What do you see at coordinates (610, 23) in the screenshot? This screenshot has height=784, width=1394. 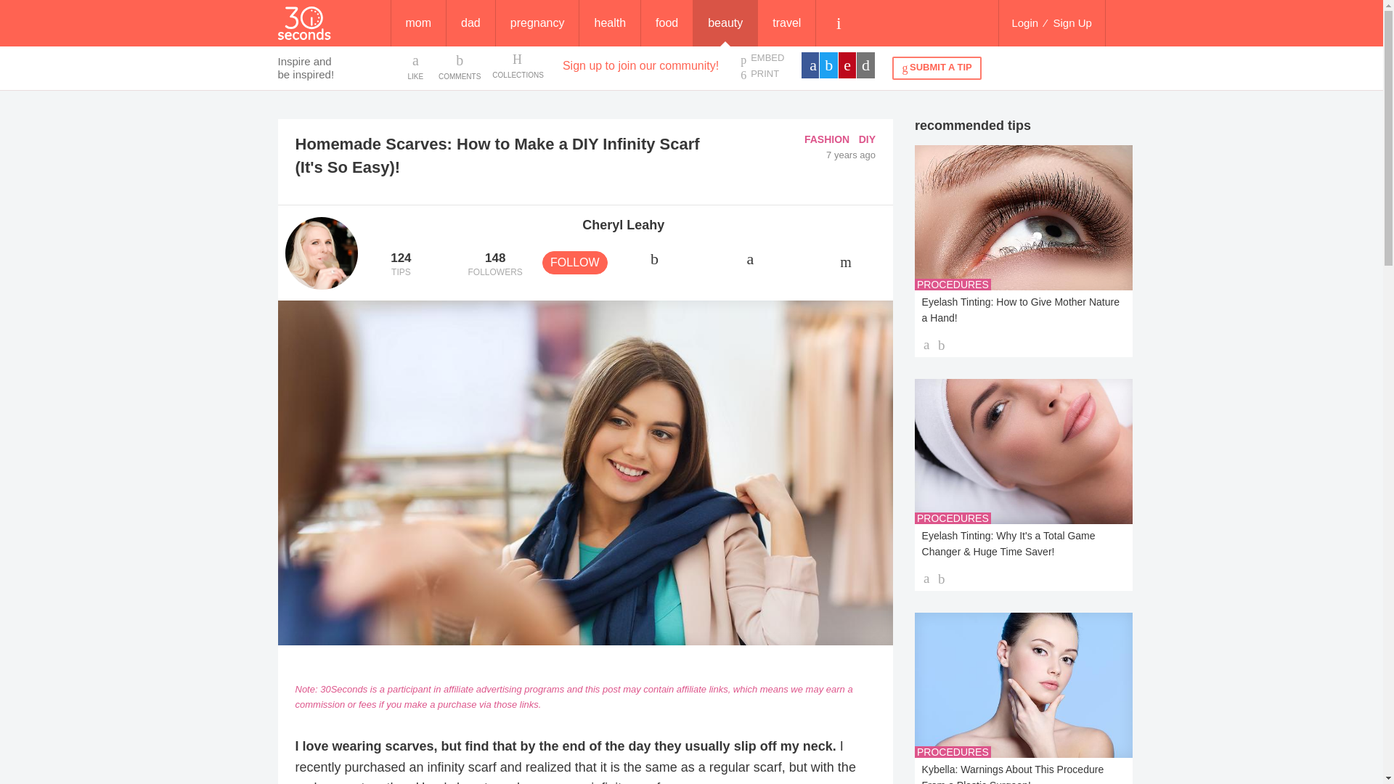 I see `FASHION` at bounding box center [610, 23].